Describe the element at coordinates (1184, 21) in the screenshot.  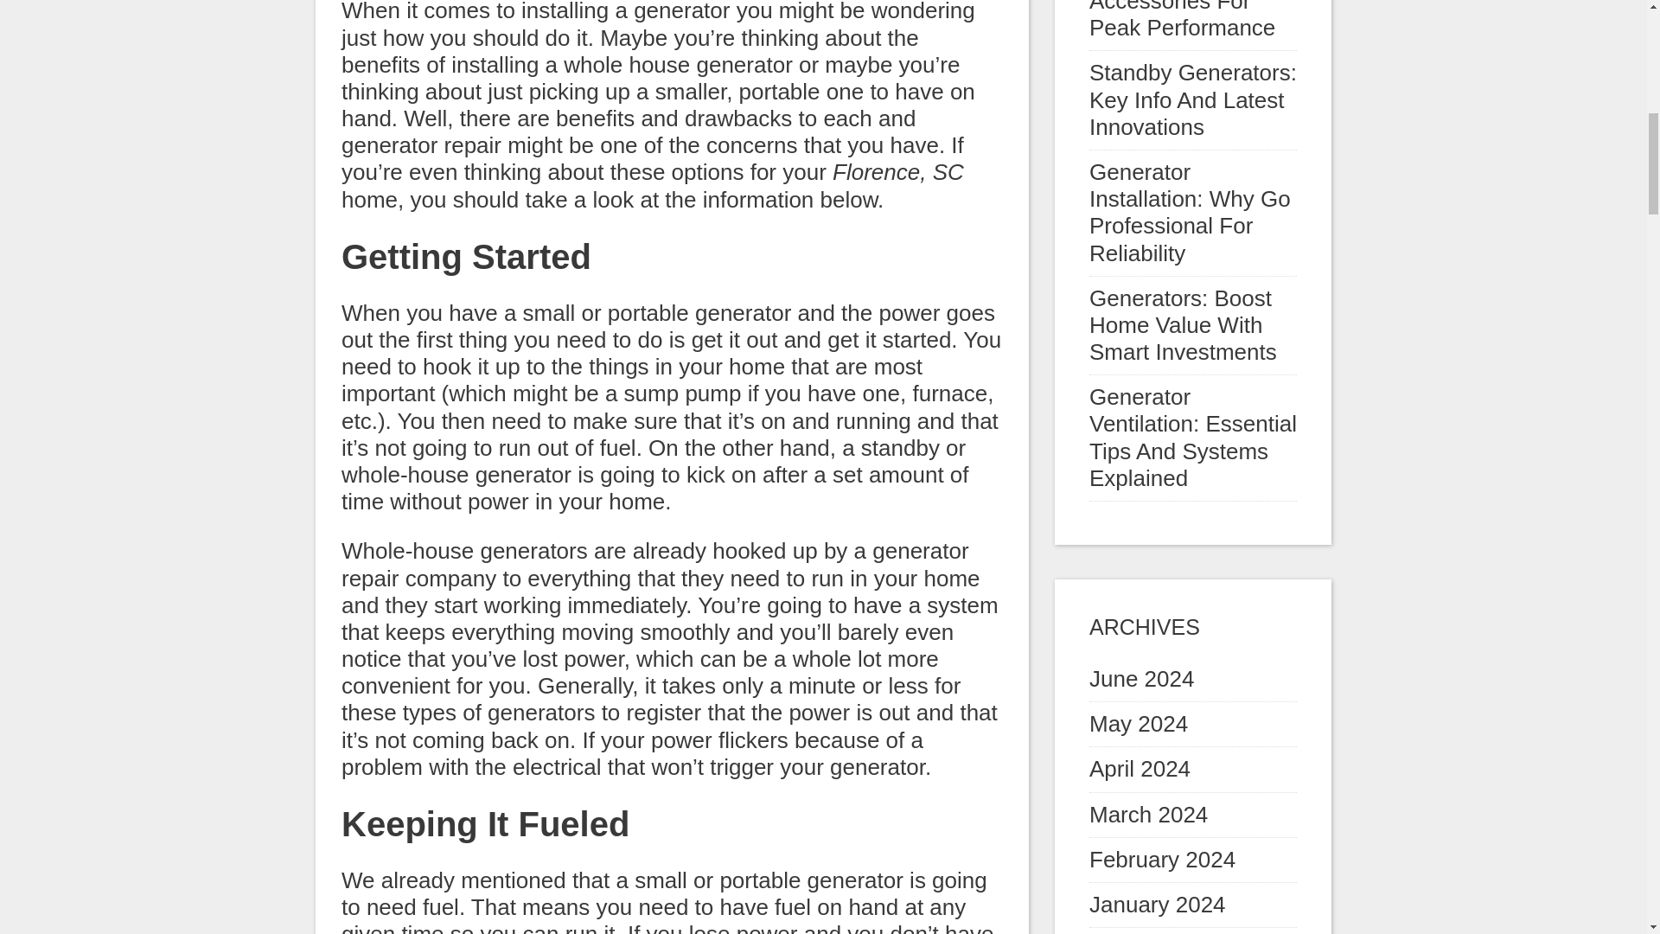
I see `Must-Have Generator Accessories For Peak Performance ` at that location.